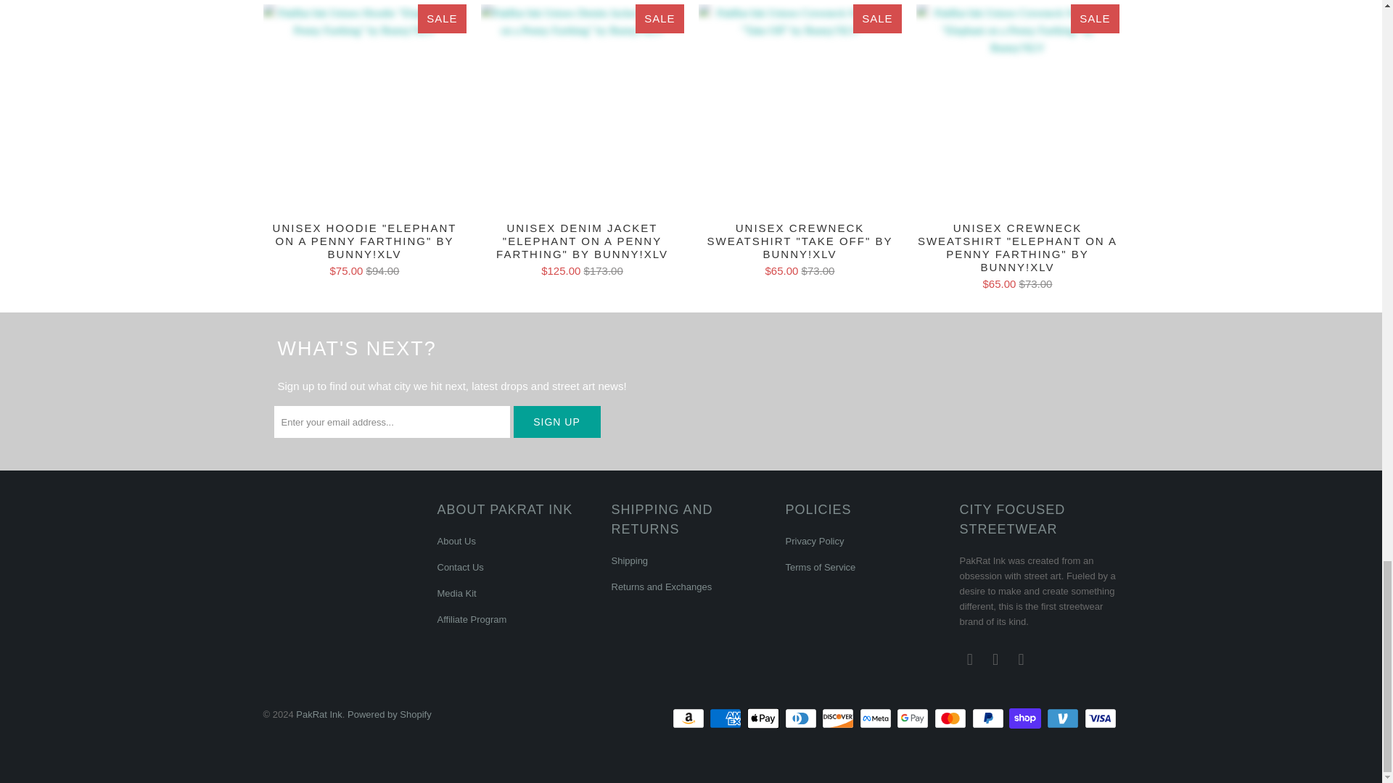  I want to click on Google Pay, so click(914, 718).